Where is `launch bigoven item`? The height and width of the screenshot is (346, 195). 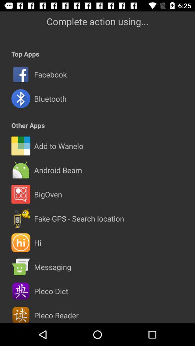 launch bigoven item is located at coordinates (48, 194).